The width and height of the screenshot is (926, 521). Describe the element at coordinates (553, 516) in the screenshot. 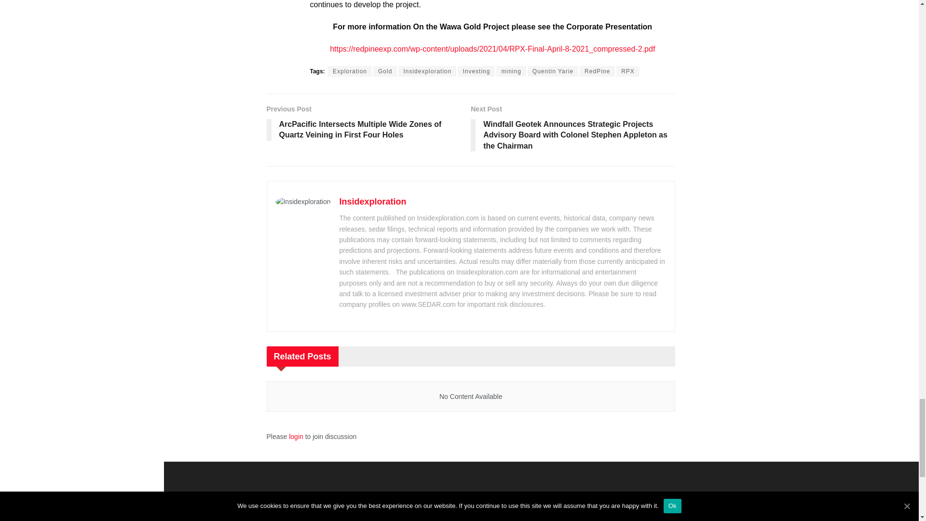

I see `Youtube` at that location.